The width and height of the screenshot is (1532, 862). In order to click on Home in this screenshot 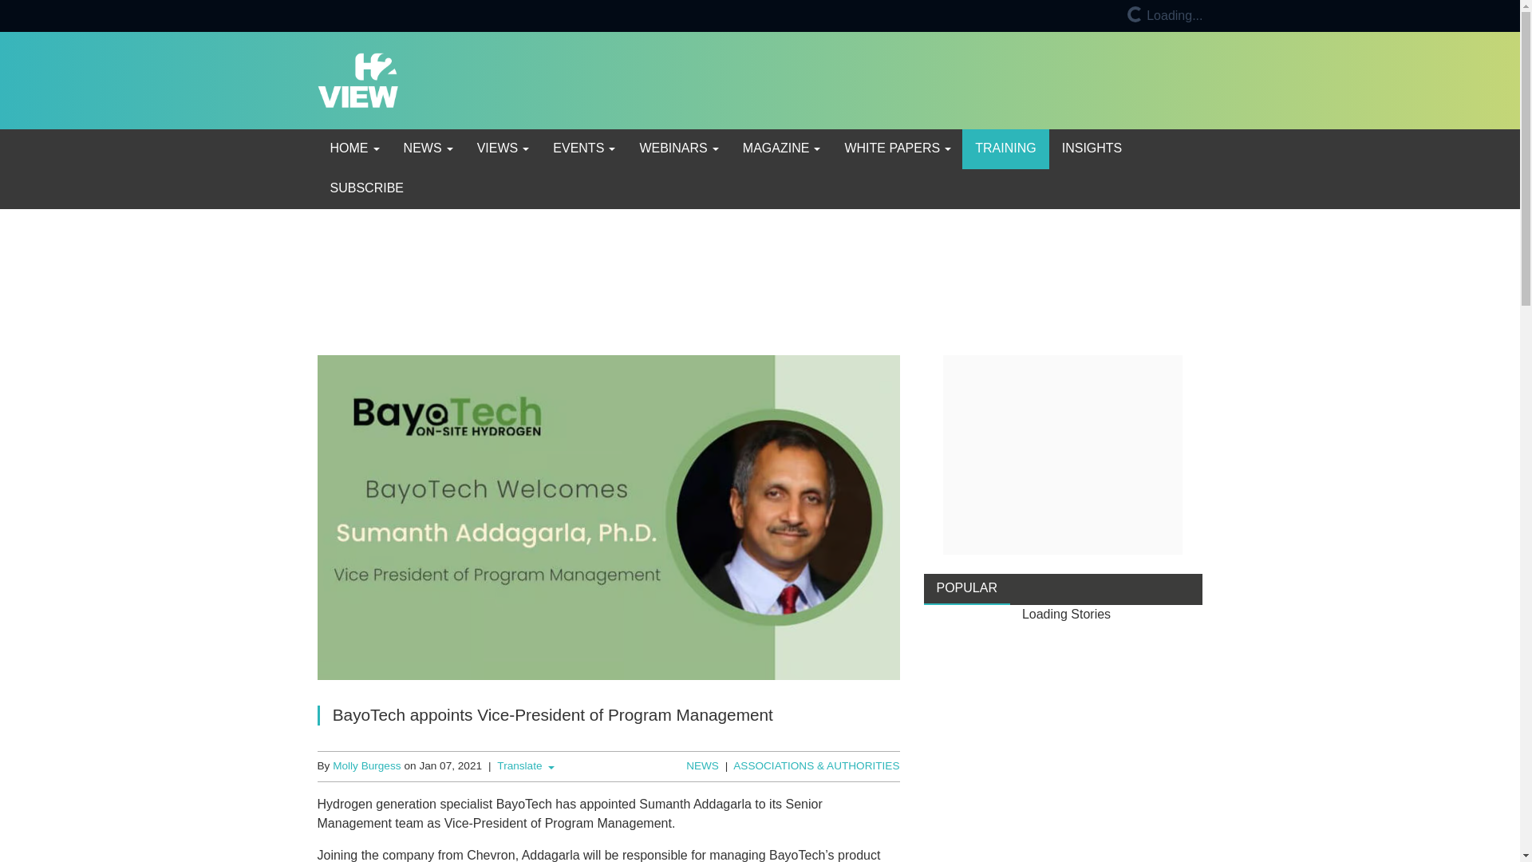, I will do `click(353, 148)`.